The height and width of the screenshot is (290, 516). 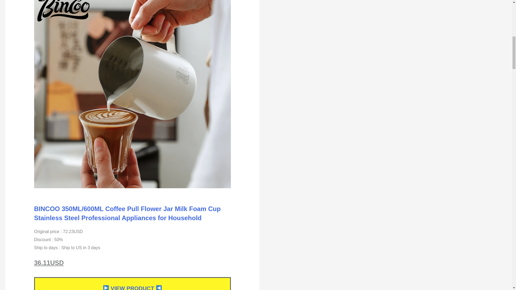 I want to click on VIEW PRODUCT, so click(x=132, y=287).